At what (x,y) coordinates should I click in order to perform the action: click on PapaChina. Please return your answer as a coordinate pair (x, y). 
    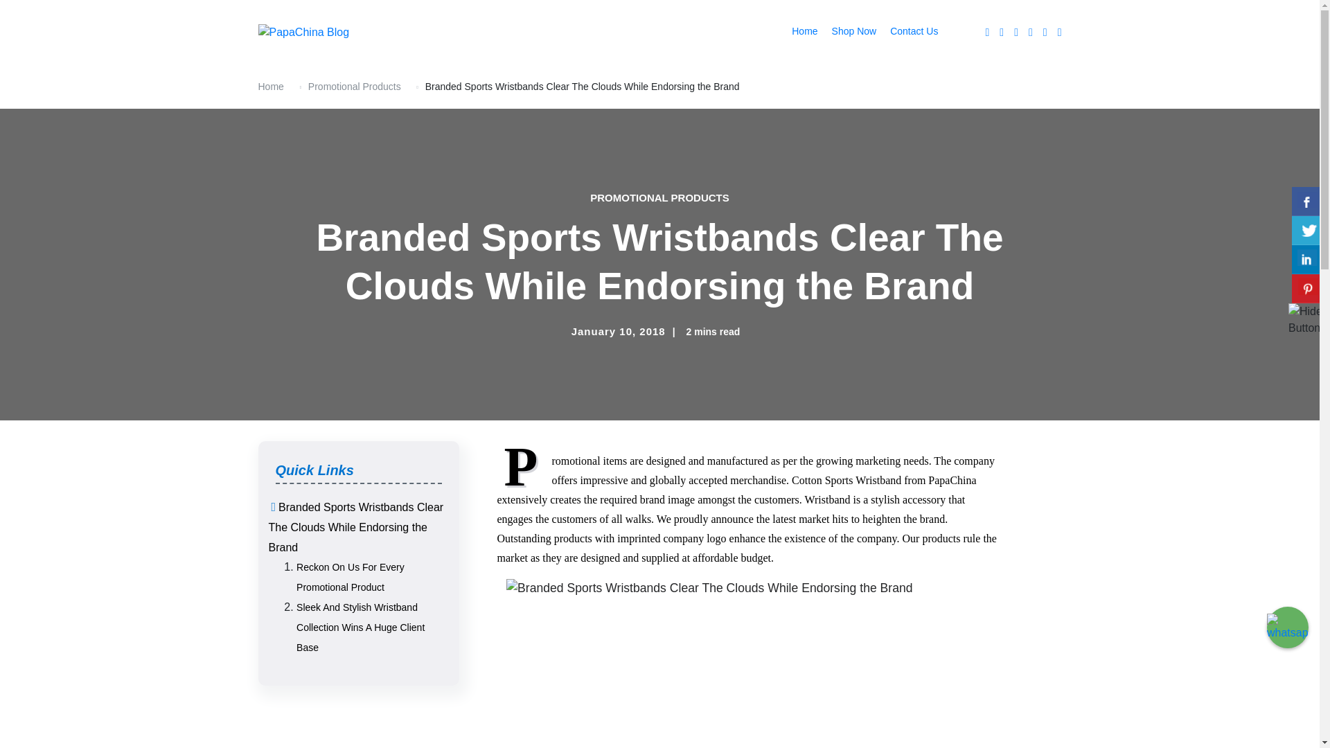
    Looking at the image, I should click on (295, 84).